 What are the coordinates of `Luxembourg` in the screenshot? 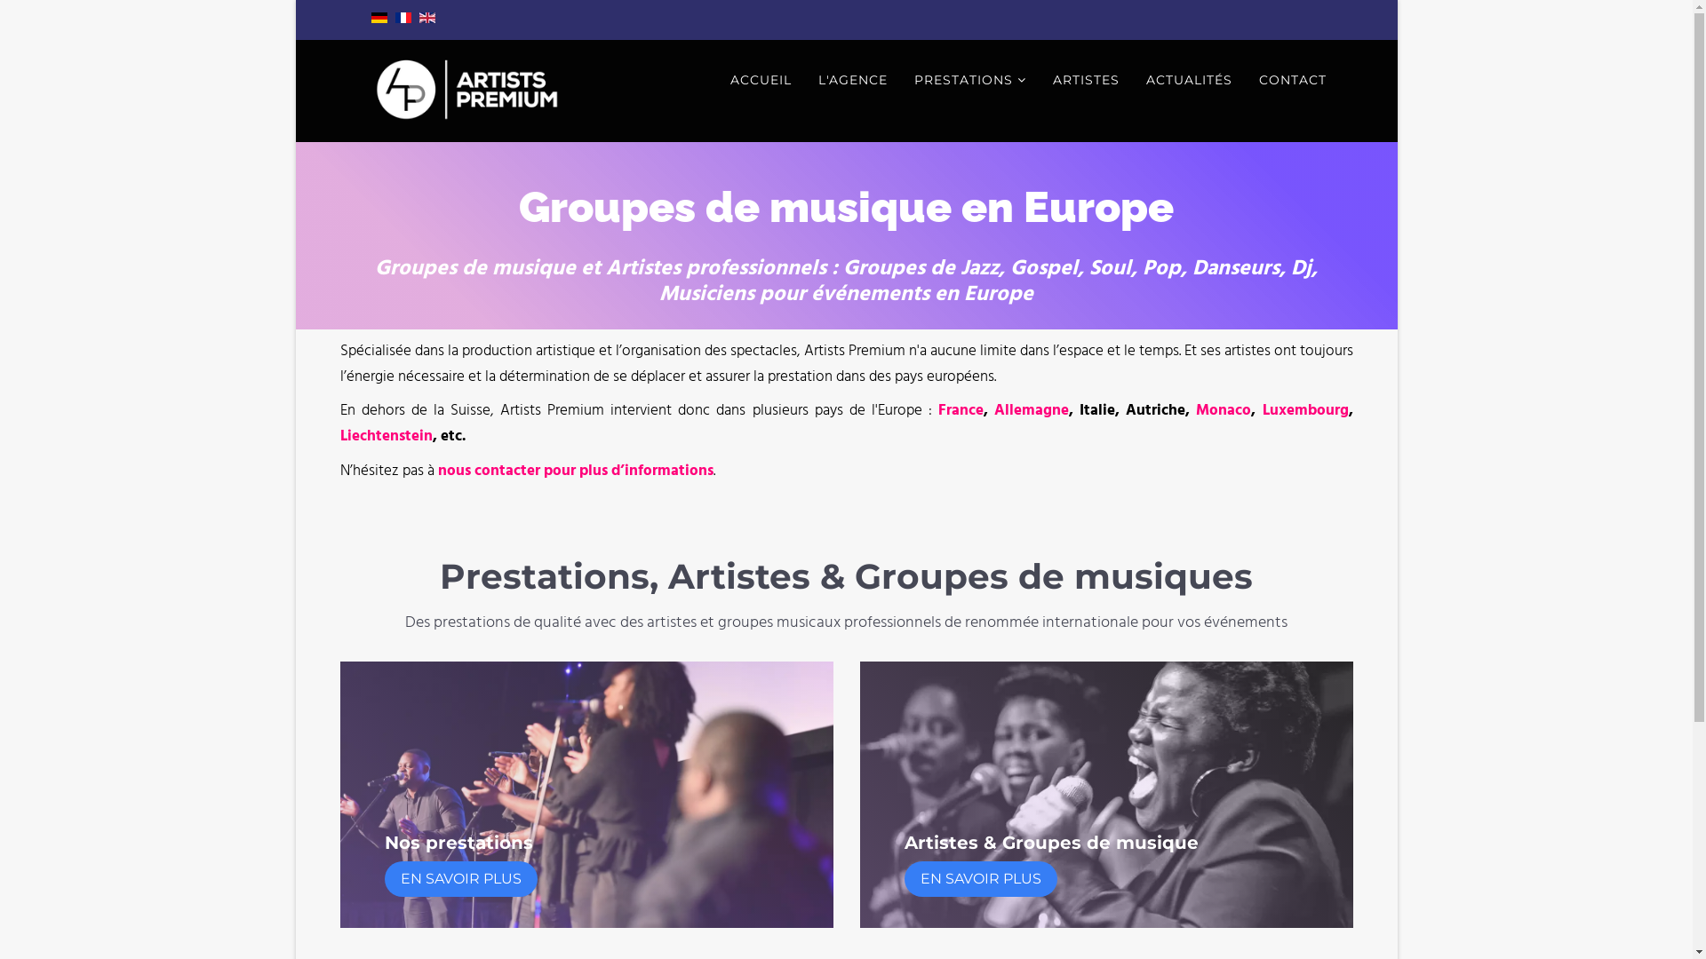 It's located at (1306, 411).